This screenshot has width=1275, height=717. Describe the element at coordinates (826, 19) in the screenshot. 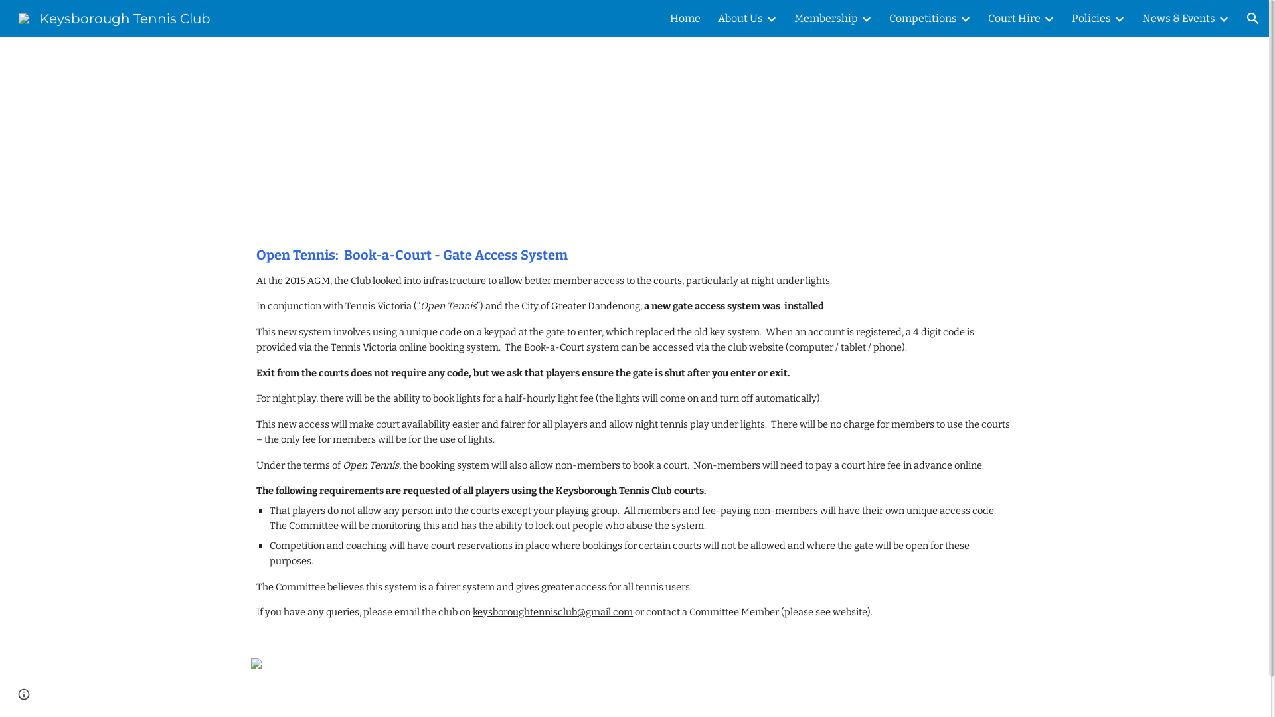

I see `Membership` at that location.